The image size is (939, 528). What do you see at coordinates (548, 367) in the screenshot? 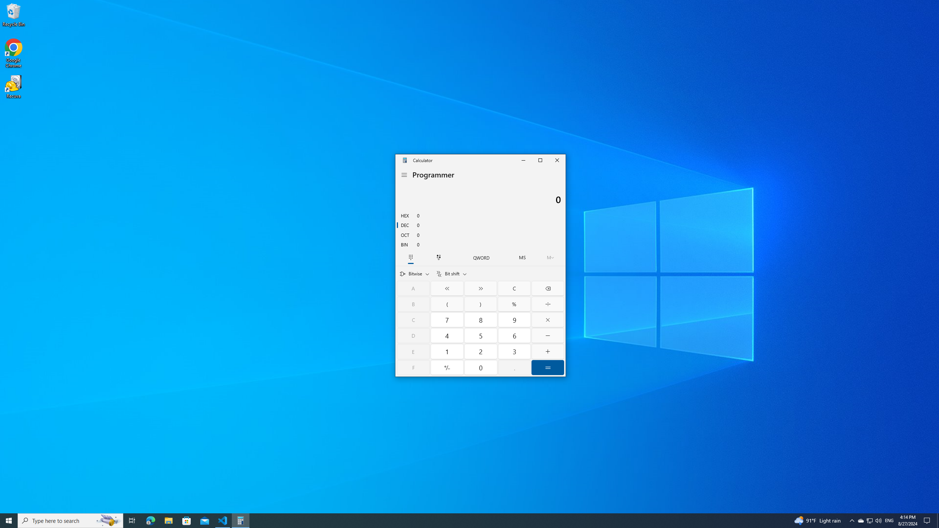
I see `Equals` at bounding box center [548, 367].